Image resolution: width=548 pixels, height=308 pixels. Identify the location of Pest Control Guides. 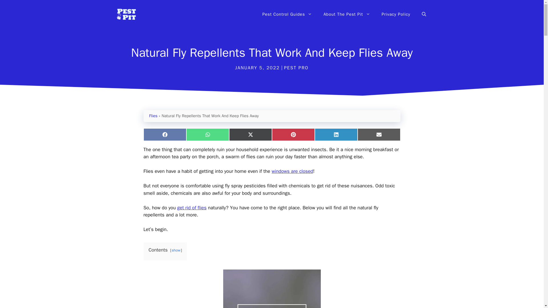
(287, 14).